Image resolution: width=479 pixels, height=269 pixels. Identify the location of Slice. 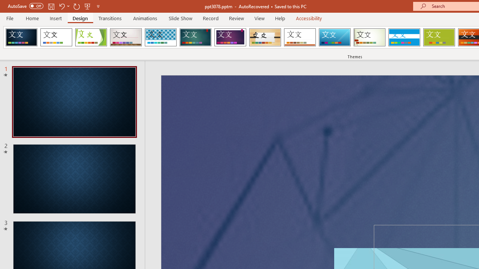
(335, 37).